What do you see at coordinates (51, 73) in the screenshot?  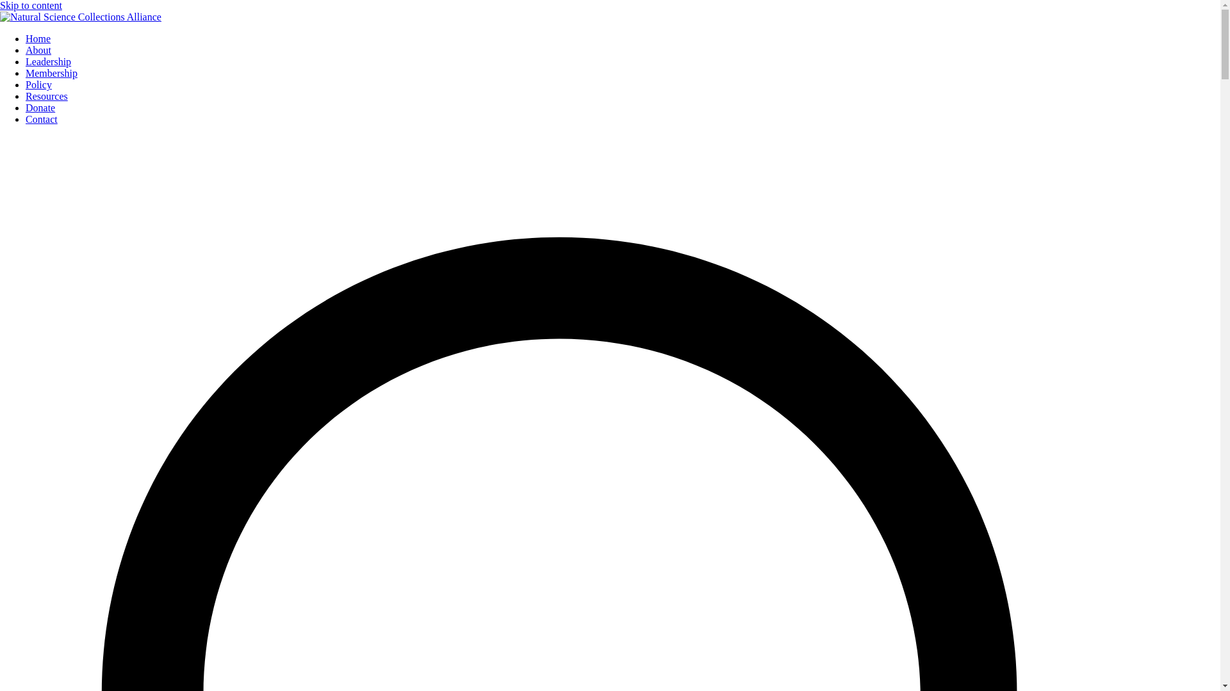 I see `Membership` at bounding box center [51, 73].